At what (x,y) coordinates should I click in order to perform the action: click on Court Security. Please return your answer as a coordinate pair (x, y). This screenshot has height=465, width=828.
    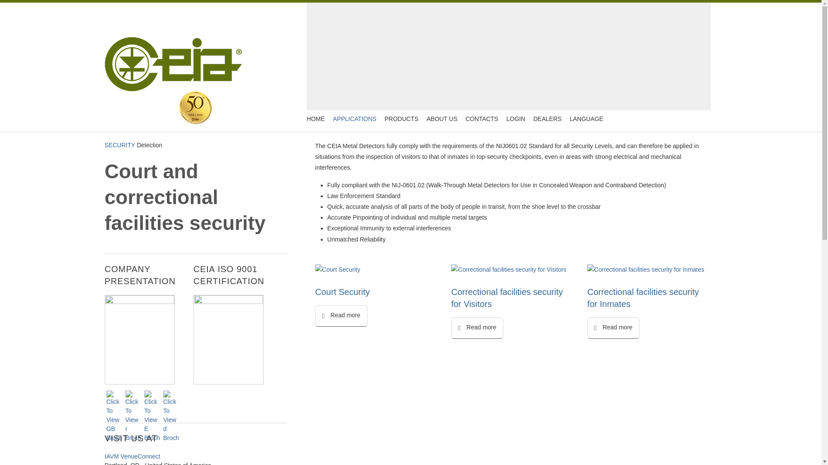
    Looking at the image, I should click on (338, 270).